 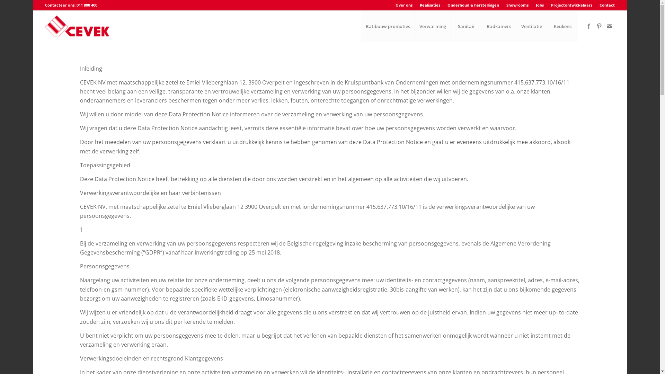 I want to click on Batibouw promoties, so click(x=388, y=26).